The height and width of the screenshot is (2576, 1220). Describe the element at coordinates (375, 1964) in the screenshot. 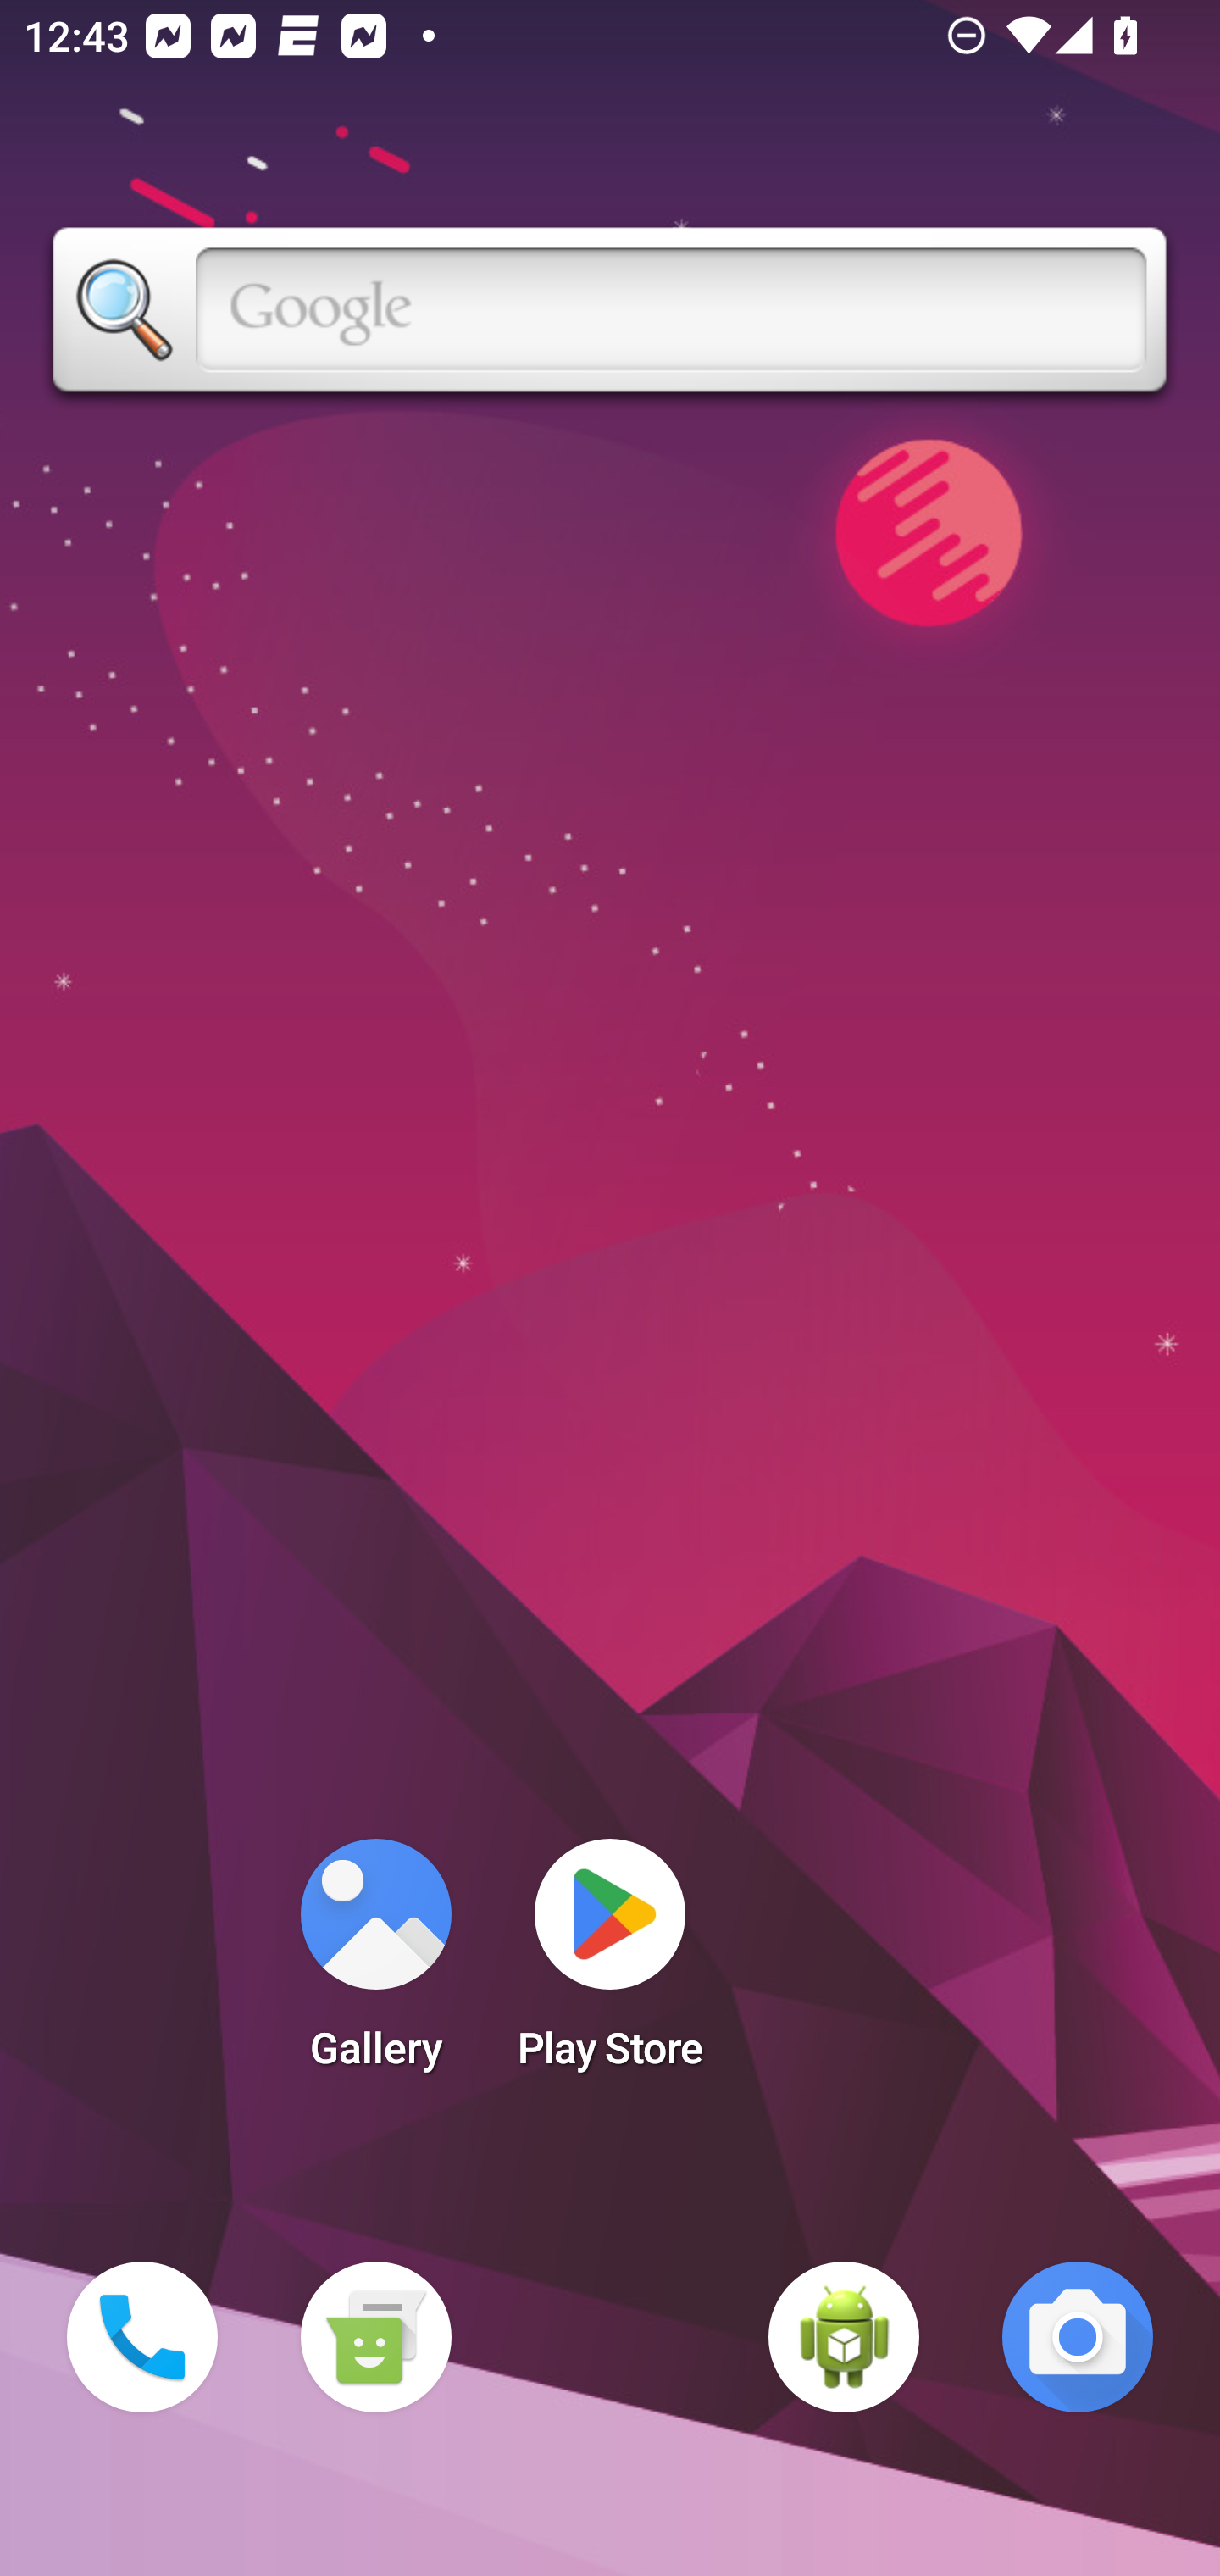

I see `Gallery` at that location.